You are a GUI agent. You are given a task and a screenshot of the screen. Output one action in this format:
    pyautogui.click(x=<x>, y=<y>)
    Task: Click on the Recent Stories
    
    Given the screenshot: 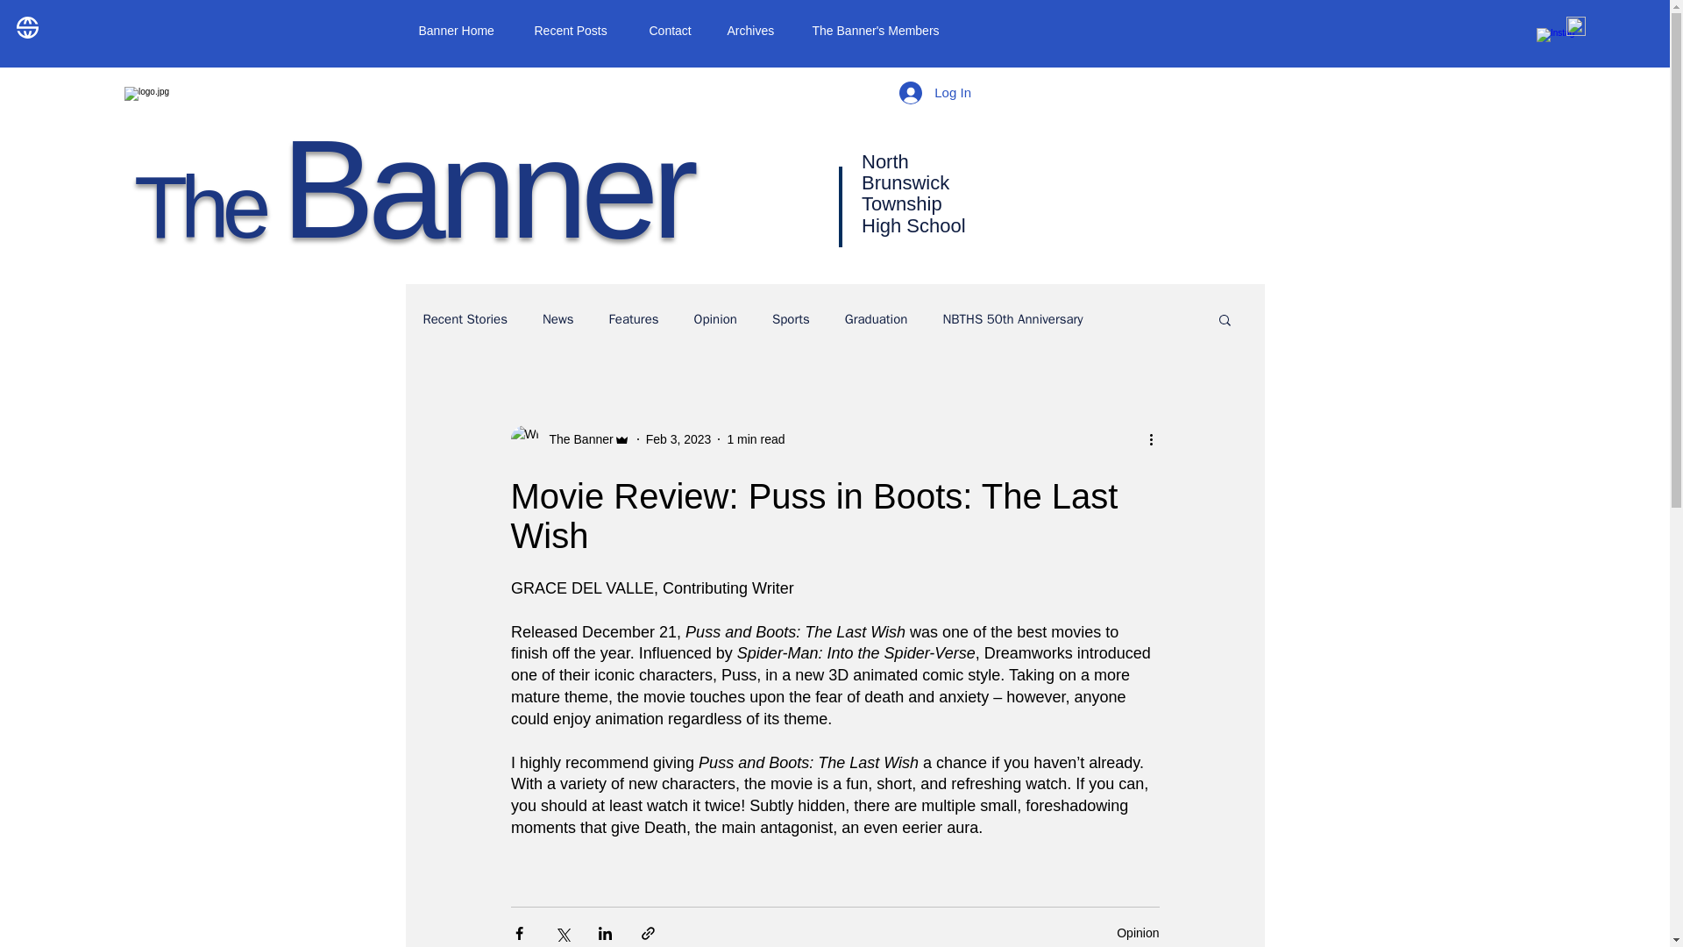 What is the action you would take?
    pyautogui.click(x=464, y=318)
    